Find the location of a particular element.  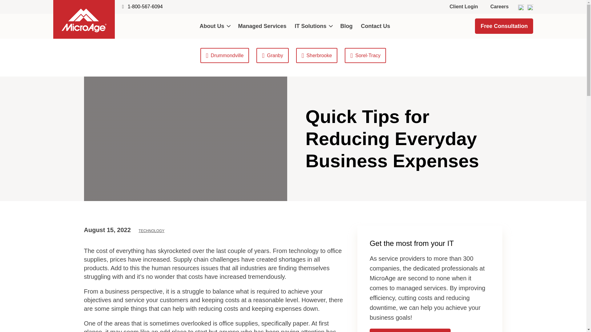

About Us is located at coordinates (215, 26).